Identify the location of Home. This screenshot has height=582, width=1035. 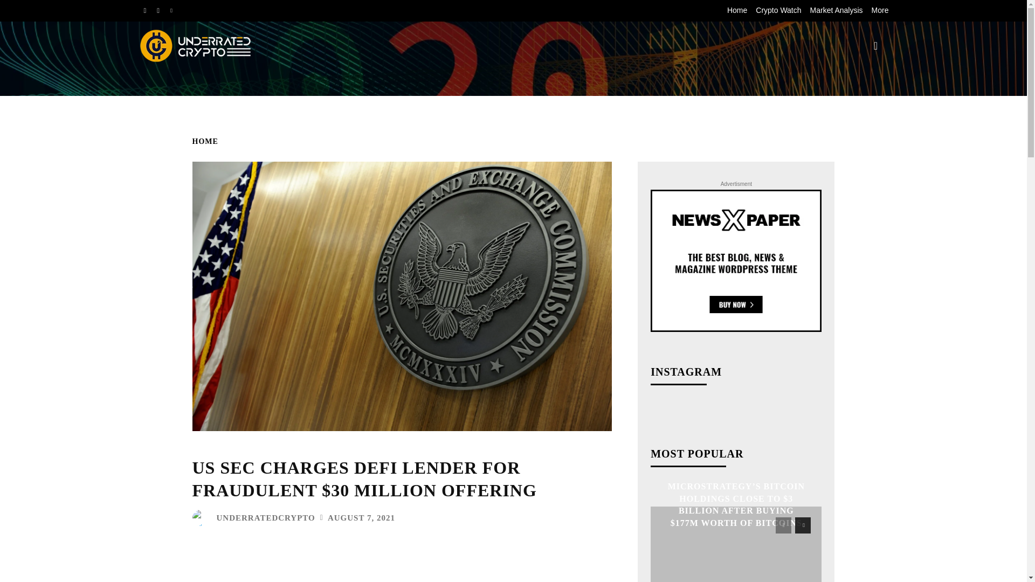
(737, 11).